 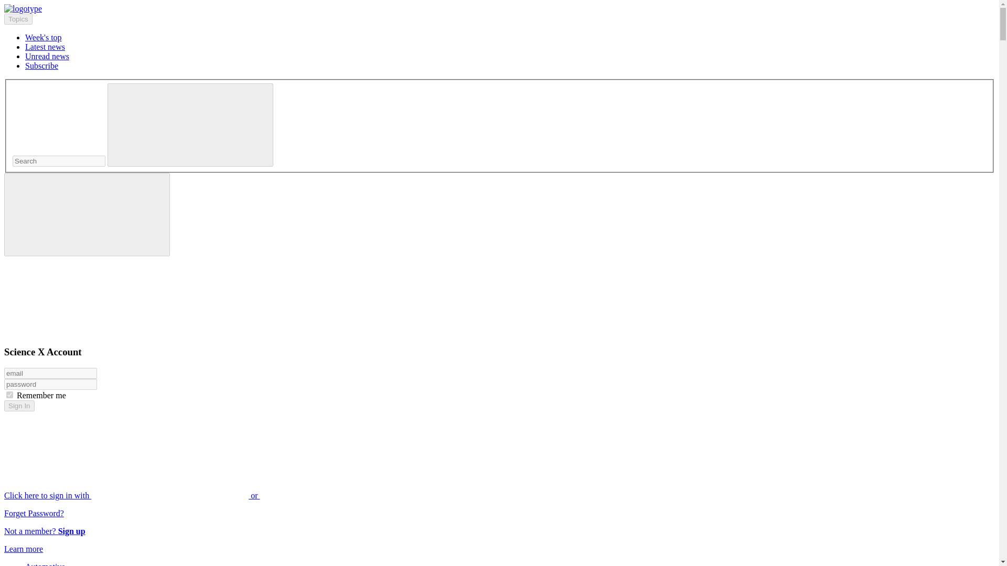 What do you see at coordinates (47, 56) in the screenshot?
I see `Unread news` at bounding box center [47, 56].